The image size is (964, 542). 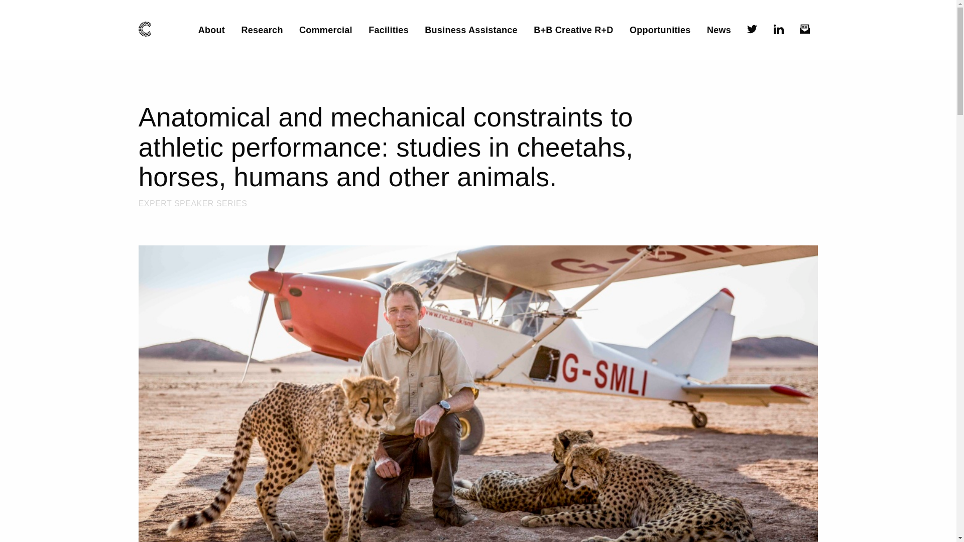 I want to click on Opportunities, so click(x=660, y=30).